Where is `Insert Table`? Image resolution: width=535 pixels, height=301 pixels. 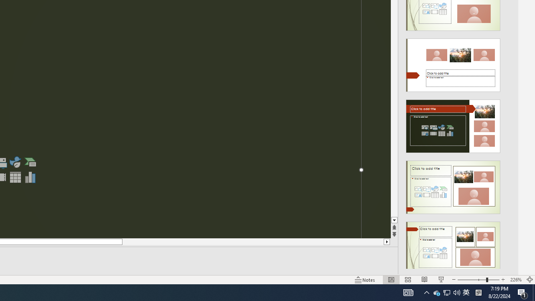
Insert Table is located at coordinates (15, 177).